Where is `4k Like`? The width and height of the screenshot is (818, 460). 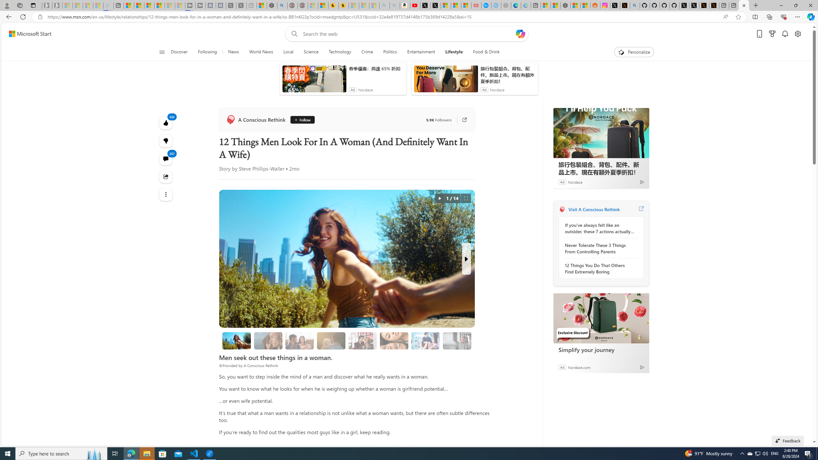
4k Like is located at coordinates (369, 183).